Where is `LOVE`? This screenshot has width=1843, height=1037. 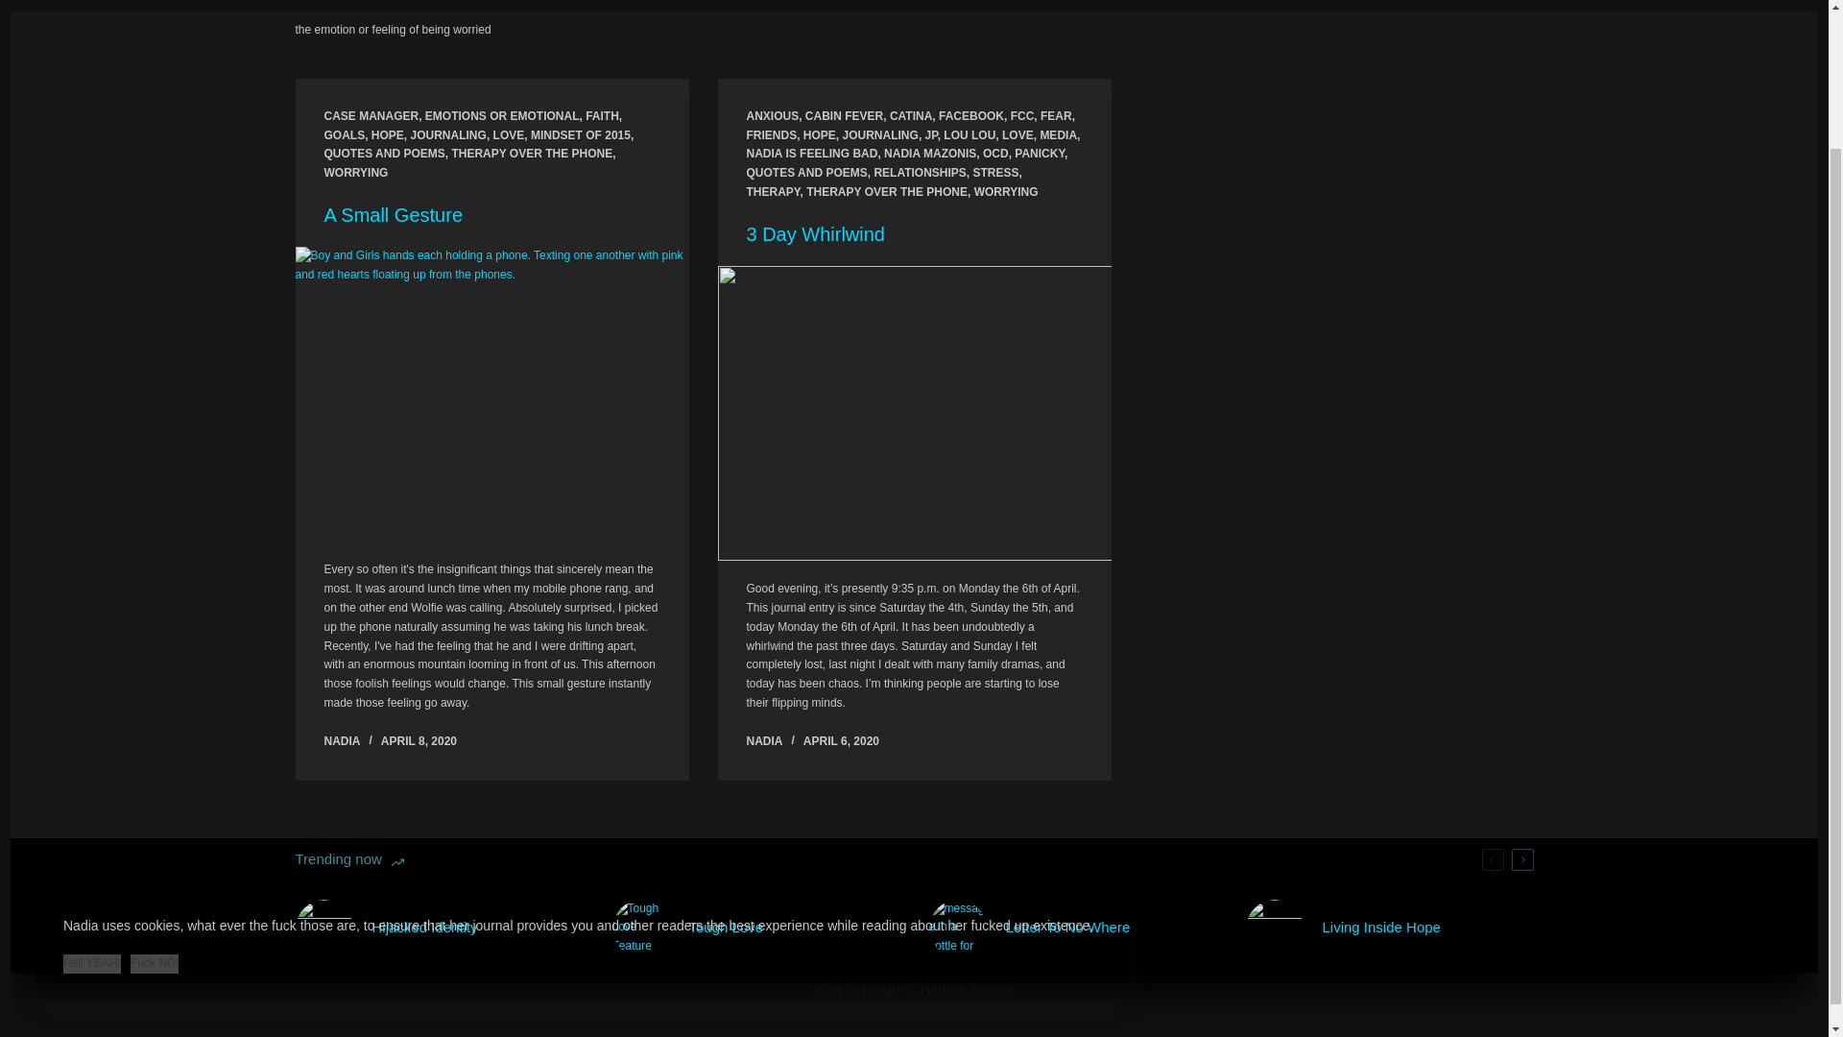 LOVE is located at coordinates (509, 134).